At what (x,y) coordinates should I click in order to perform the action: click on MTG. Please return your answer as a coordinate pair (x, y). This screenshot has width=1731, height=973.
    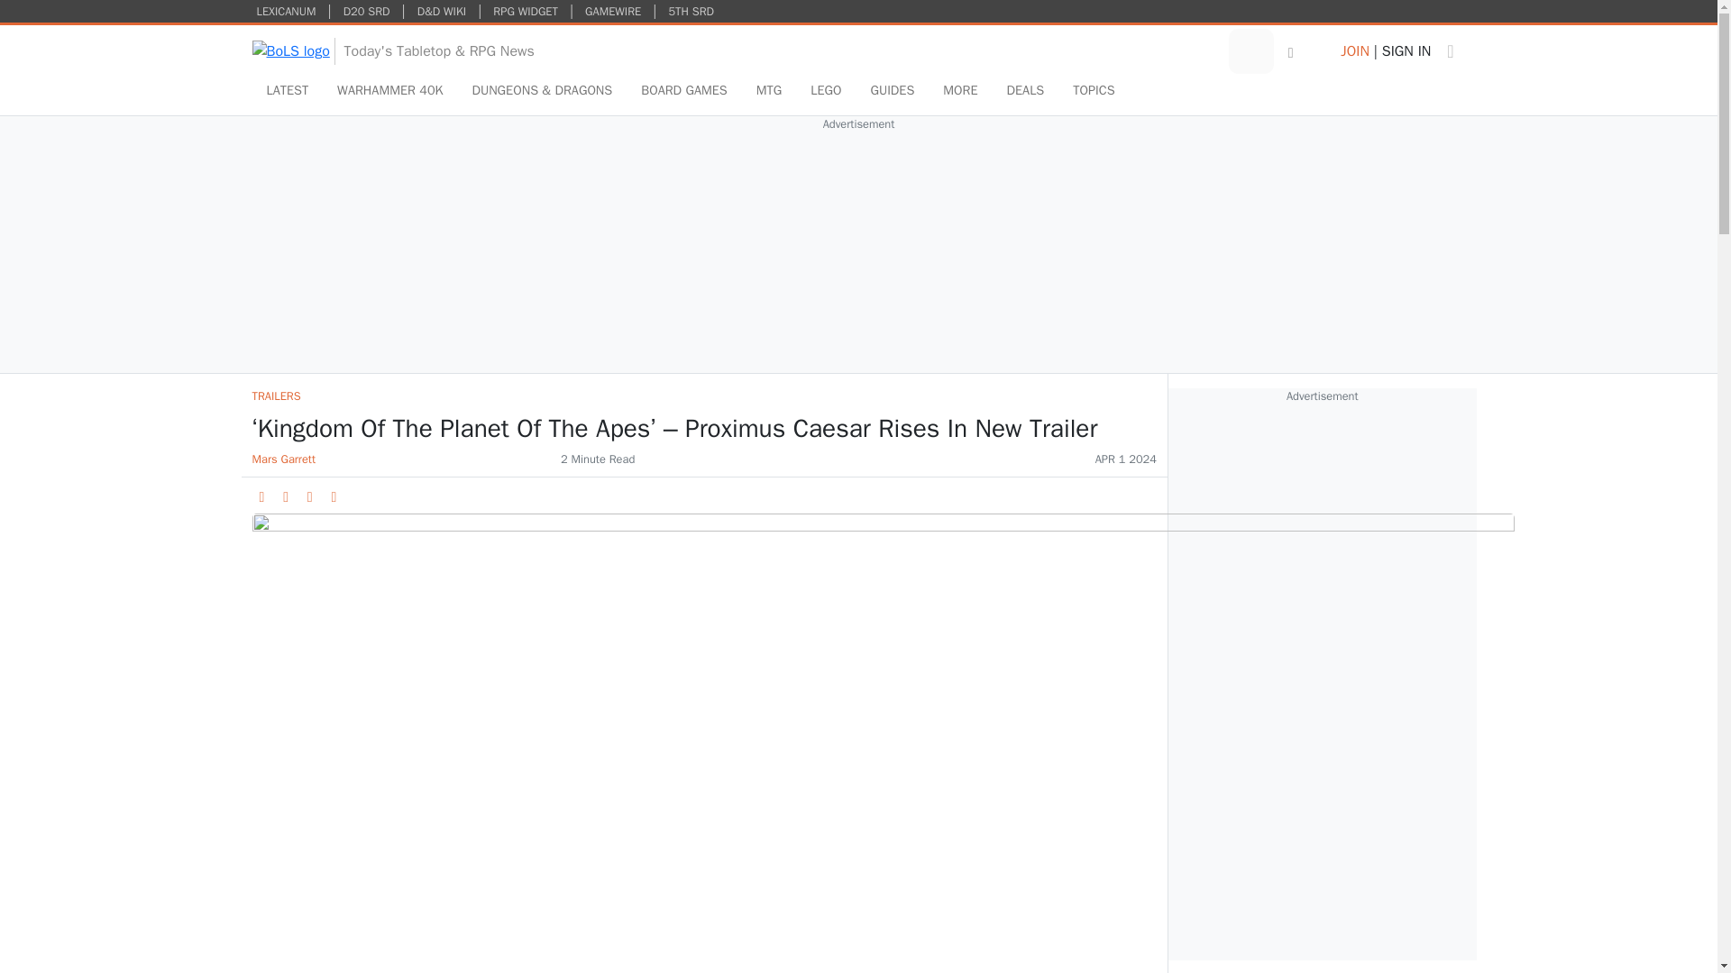
    Looking at the image, I should click on (769, 90).